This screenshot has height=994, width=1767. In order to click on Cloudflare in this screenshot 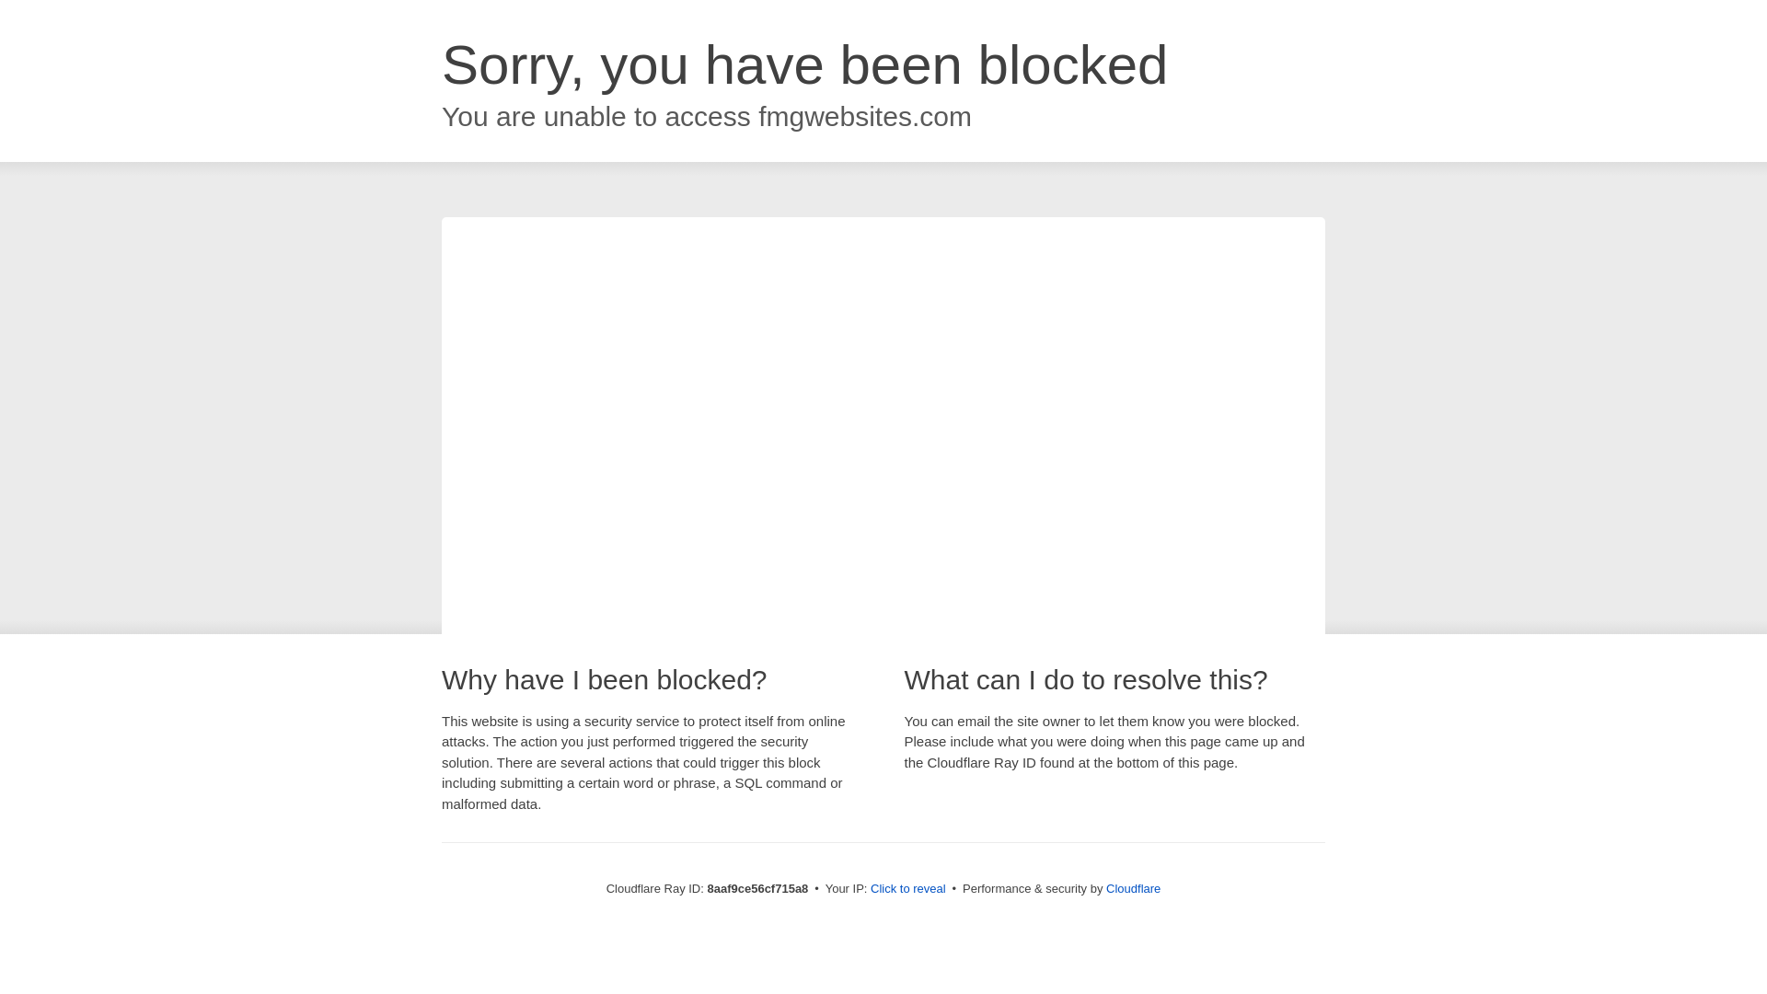, I will do `click(1133, 888)`.